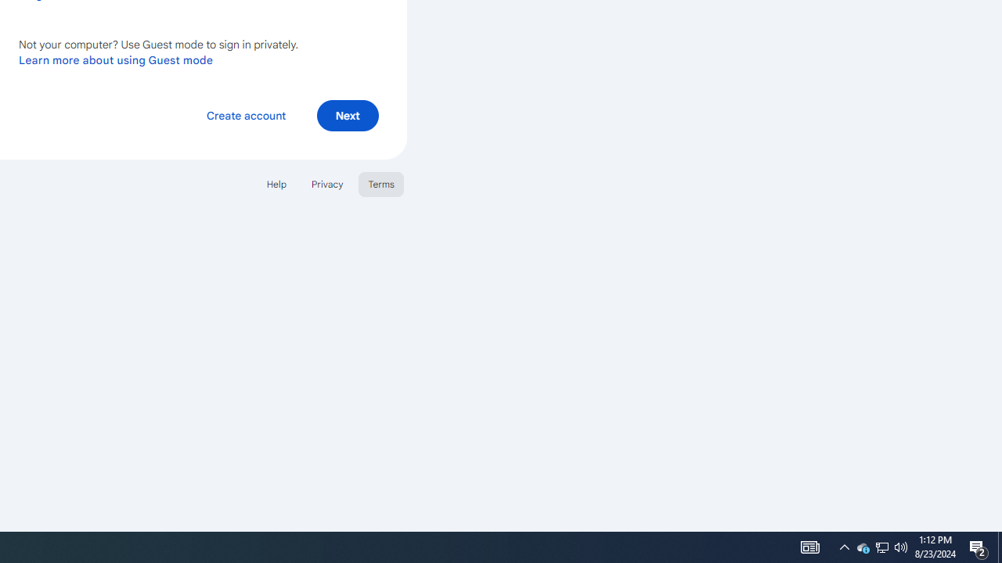 This screenshot has height=563, width=1002. What do you see at coordinates (348, 114) in the screenshot?
I see `Next` at bounding box center [348, 114].